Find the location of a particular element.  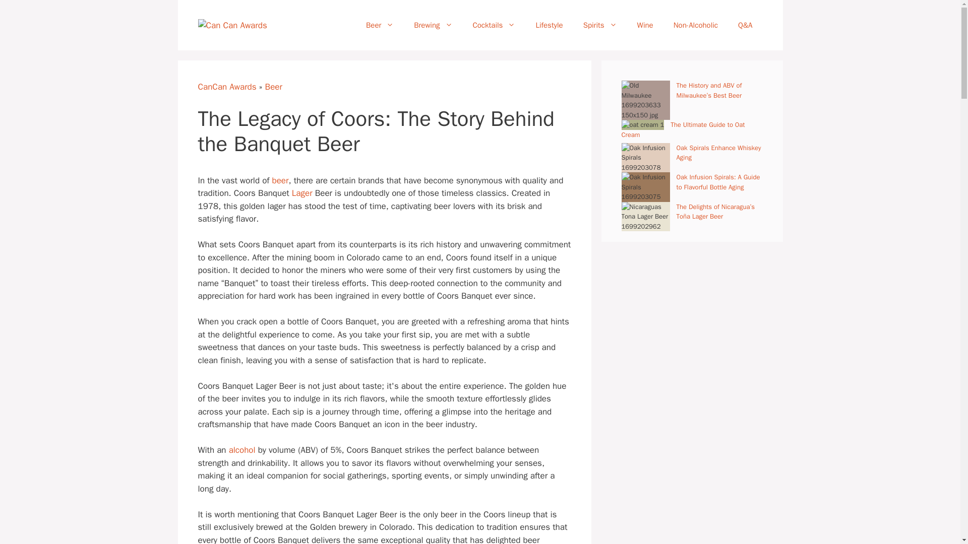

The Ultimate Guide to Oat Cream 2 is located at coordinates (642, 125).